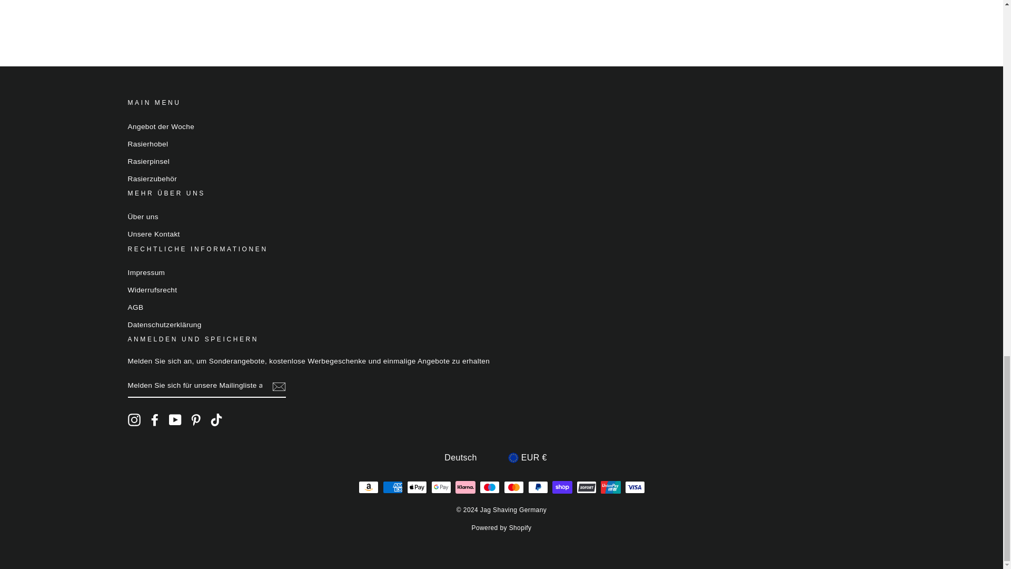 This screenshot has width=1011, height=569. What do you see at coordinates (175, 419) in the screenshot?
I see `Jag Shaving Germany auf YouTube` at bounding box center [175, 419].